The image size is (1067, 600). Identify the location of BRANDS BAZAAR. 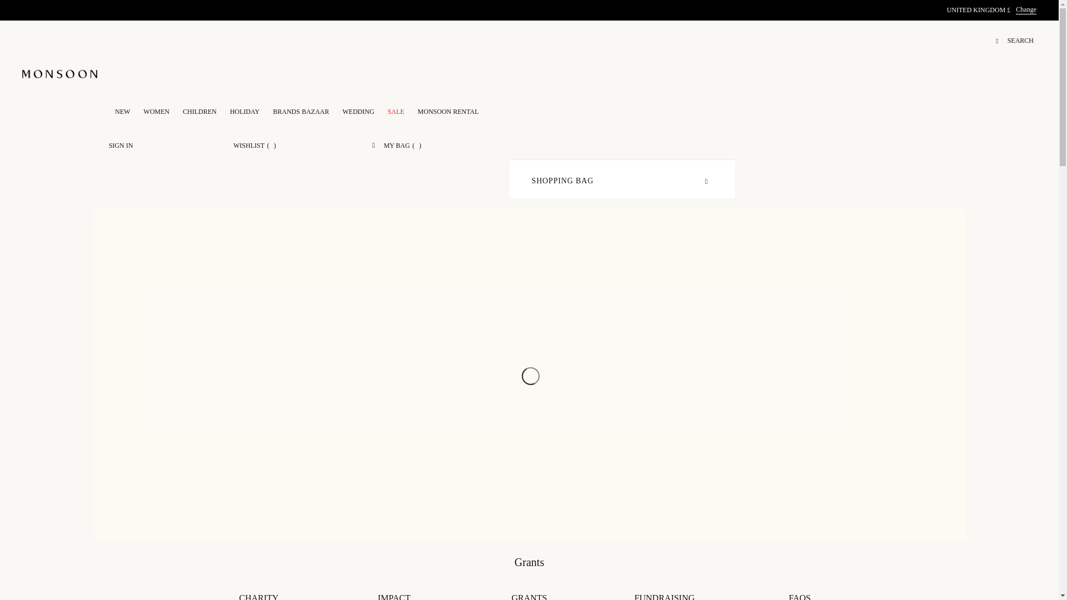
(301, 108).